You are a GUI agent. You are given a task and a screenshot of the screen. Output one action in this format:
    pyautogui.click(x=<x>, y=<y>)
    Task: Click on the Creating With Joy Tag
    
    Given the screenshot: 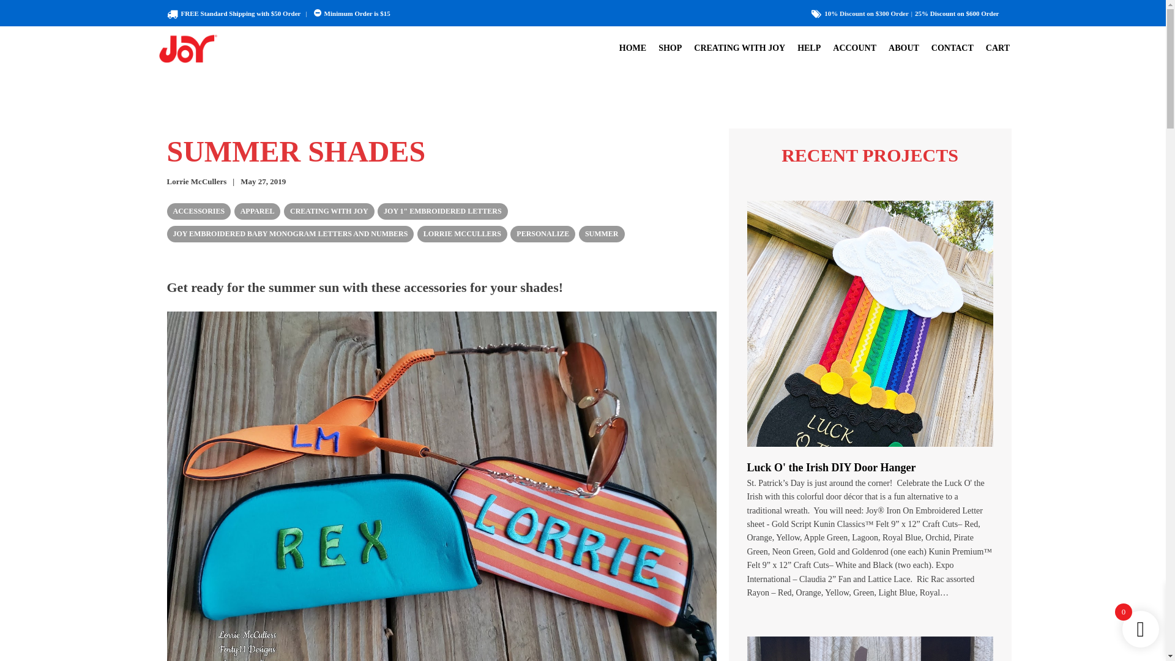 What is the action you would take?
    pyautogui.click(x=329, y=211)
    